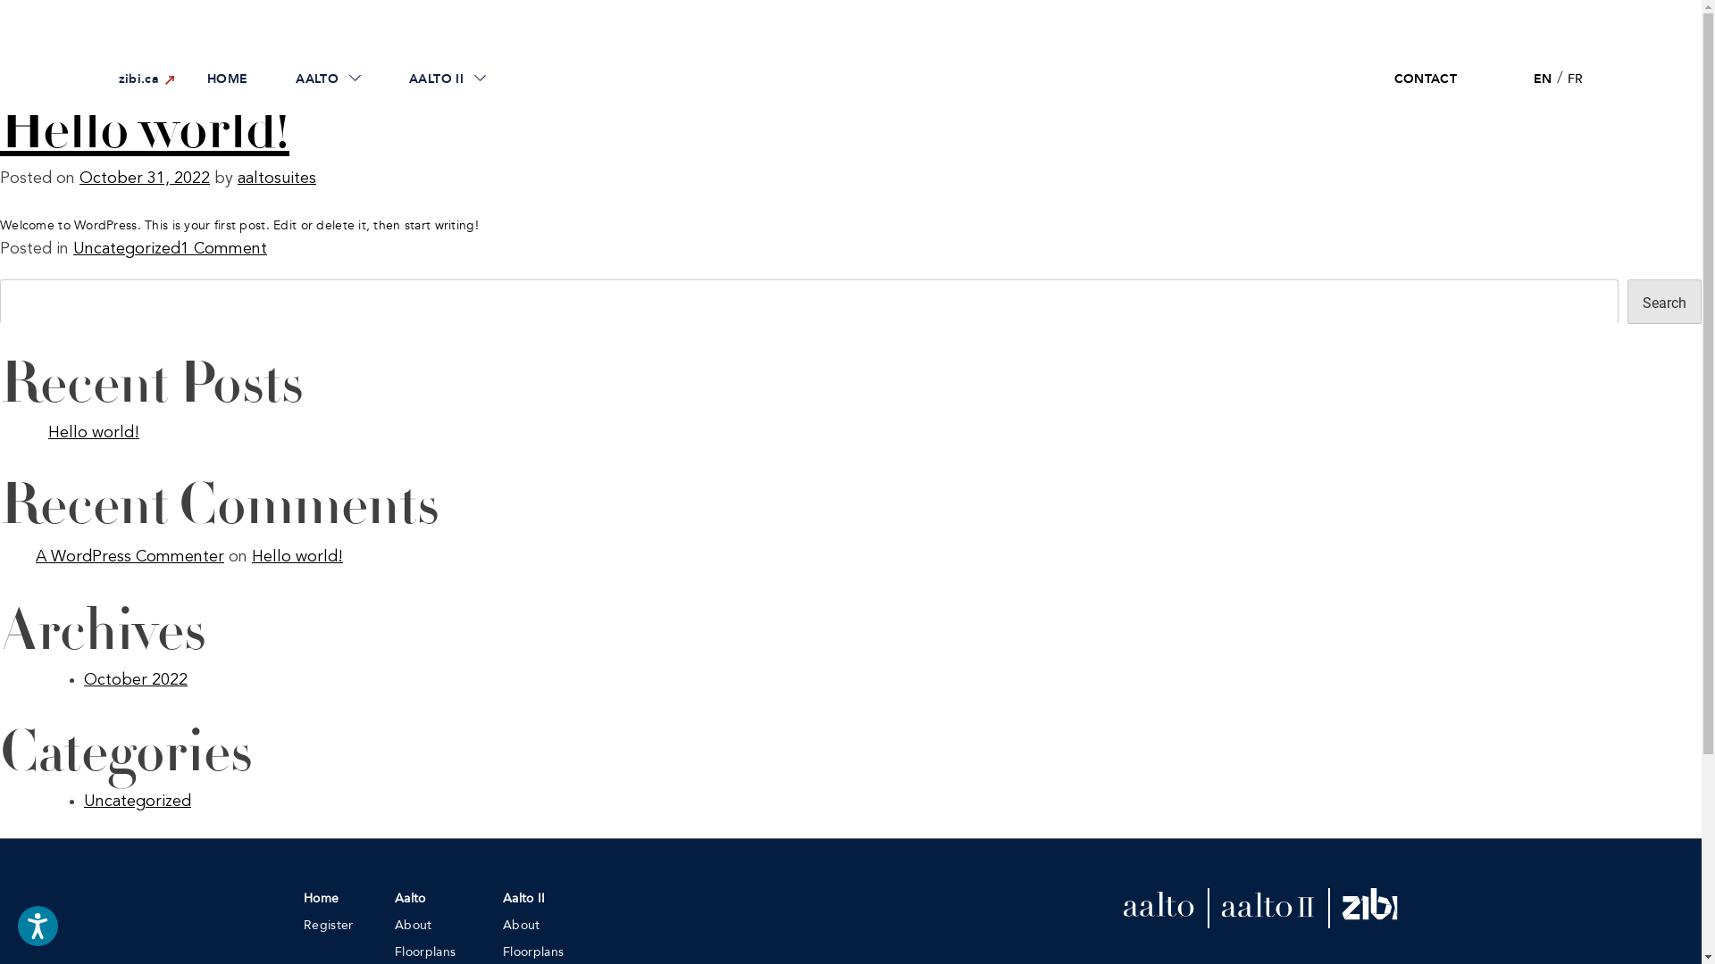 The width and height of the screenshot is (1715, 964). Describe the element at coordinates (1543, 79) in the screenshot. I see `EN` at that location.